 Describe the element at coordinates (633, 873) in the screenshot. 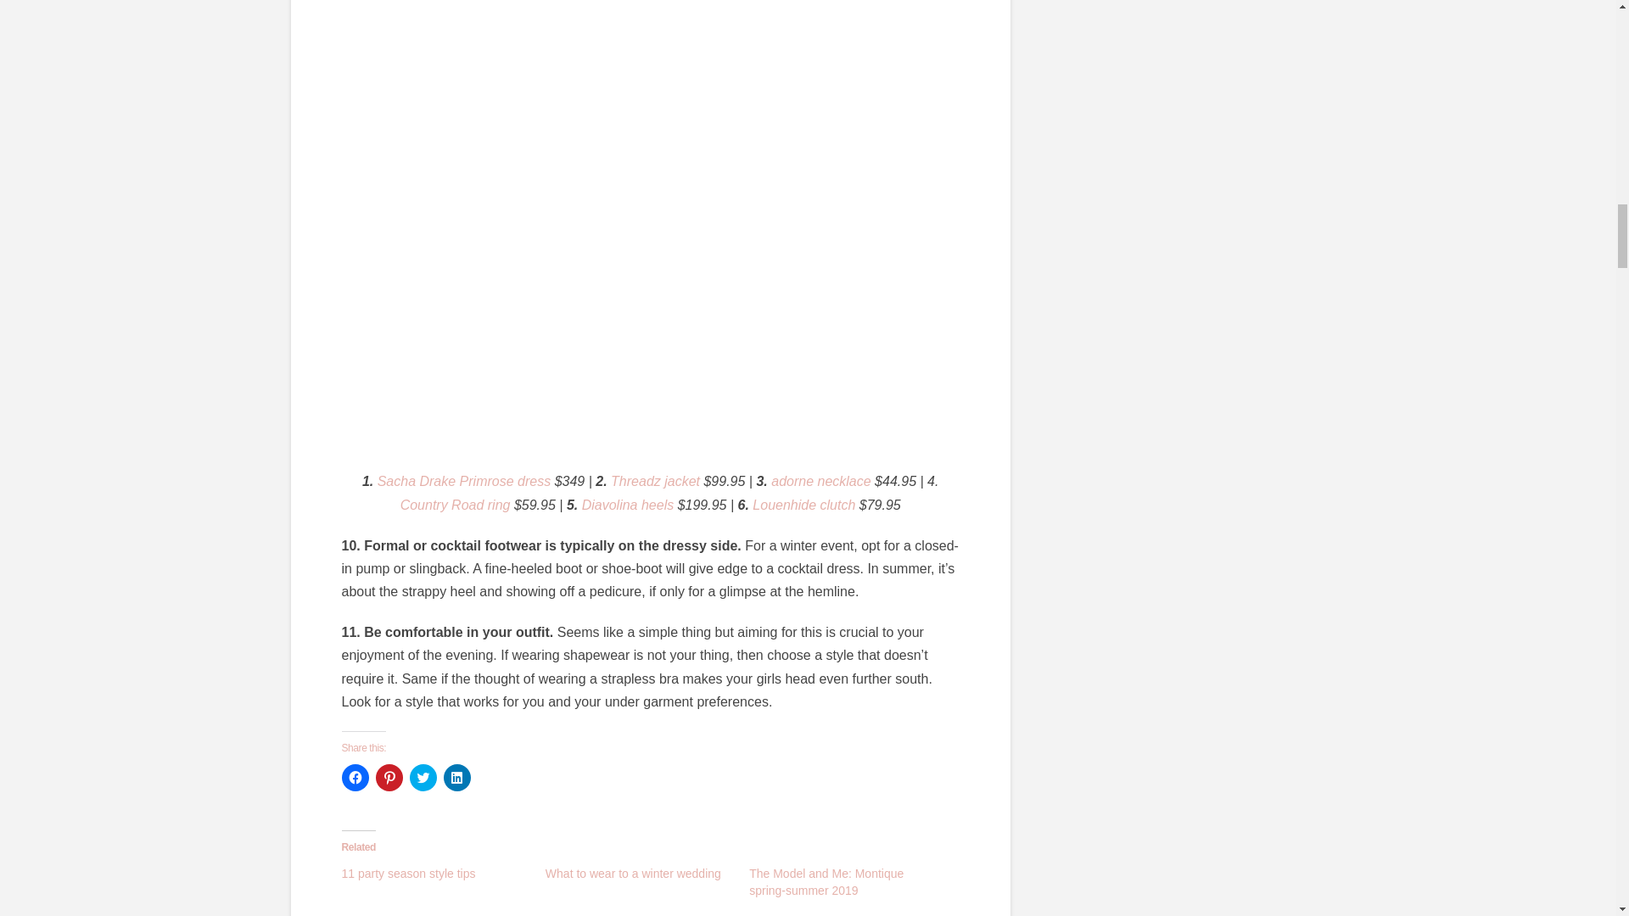

I see `What to wear to a winter wedding` at that location.